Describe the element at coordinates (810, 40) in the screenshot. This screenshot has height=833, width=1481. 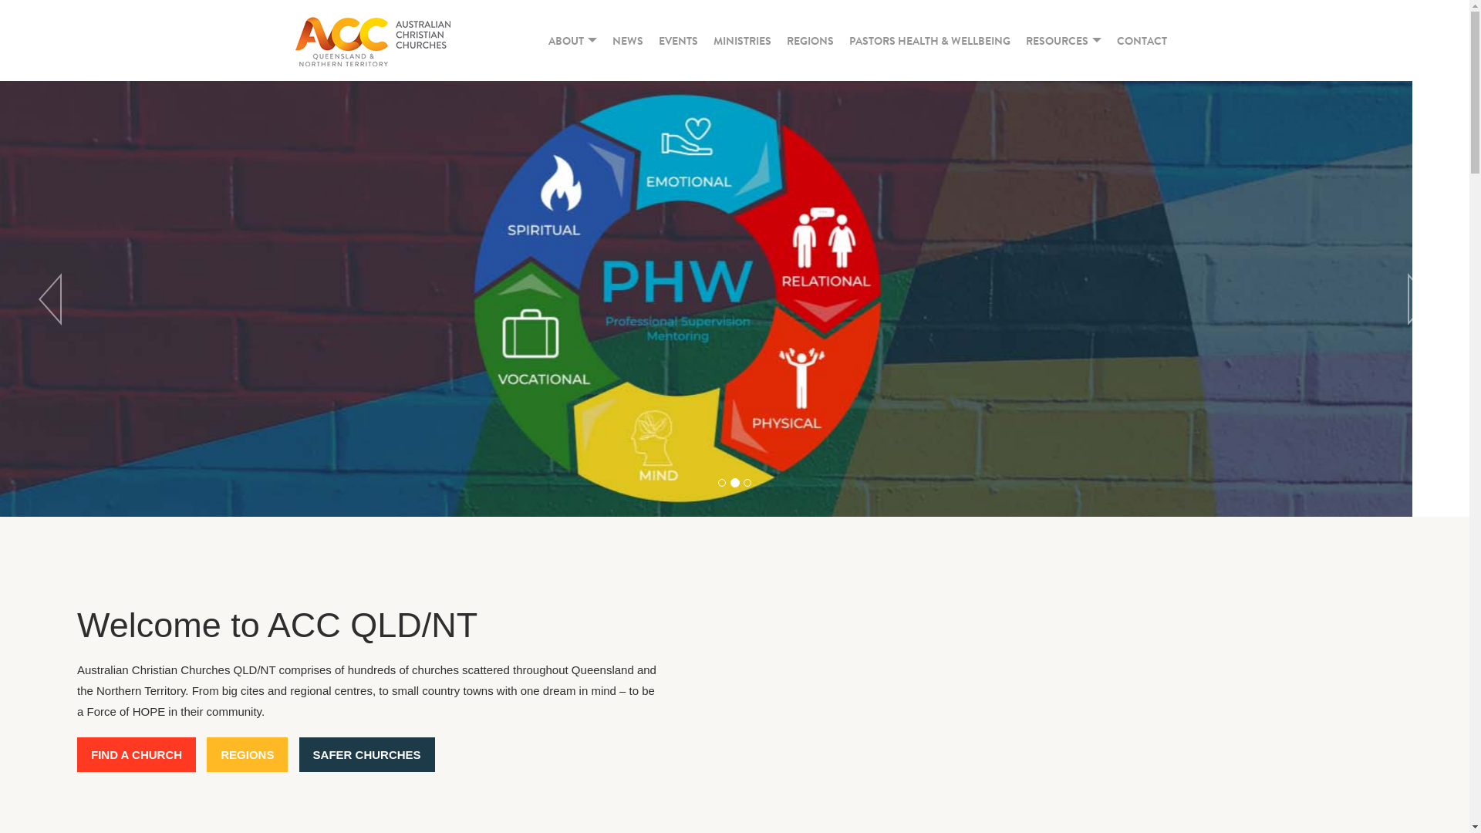
I see `REGIONS` at that location.